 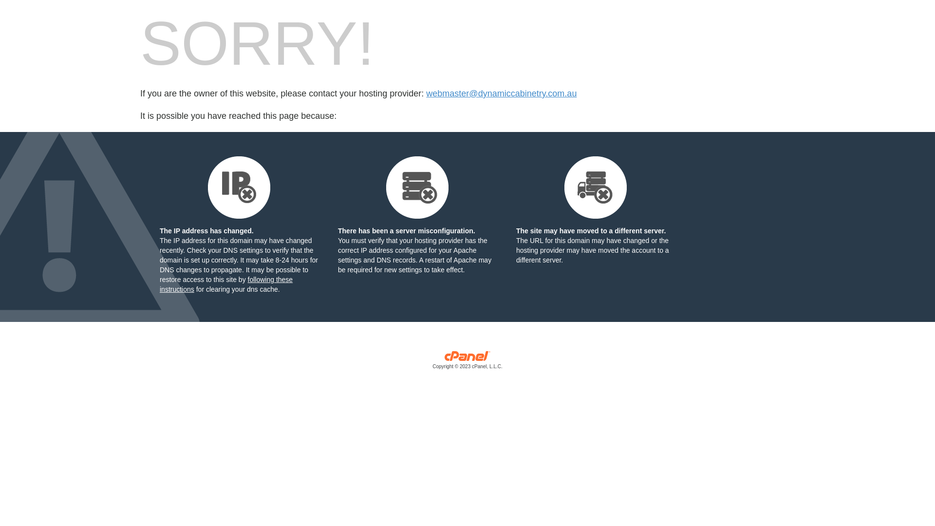 What do you see at coordinates (502, 94) in the screenshot?
I see `webmaster@dynamiccabinetry.com.au` at bounding box center [502, 94].